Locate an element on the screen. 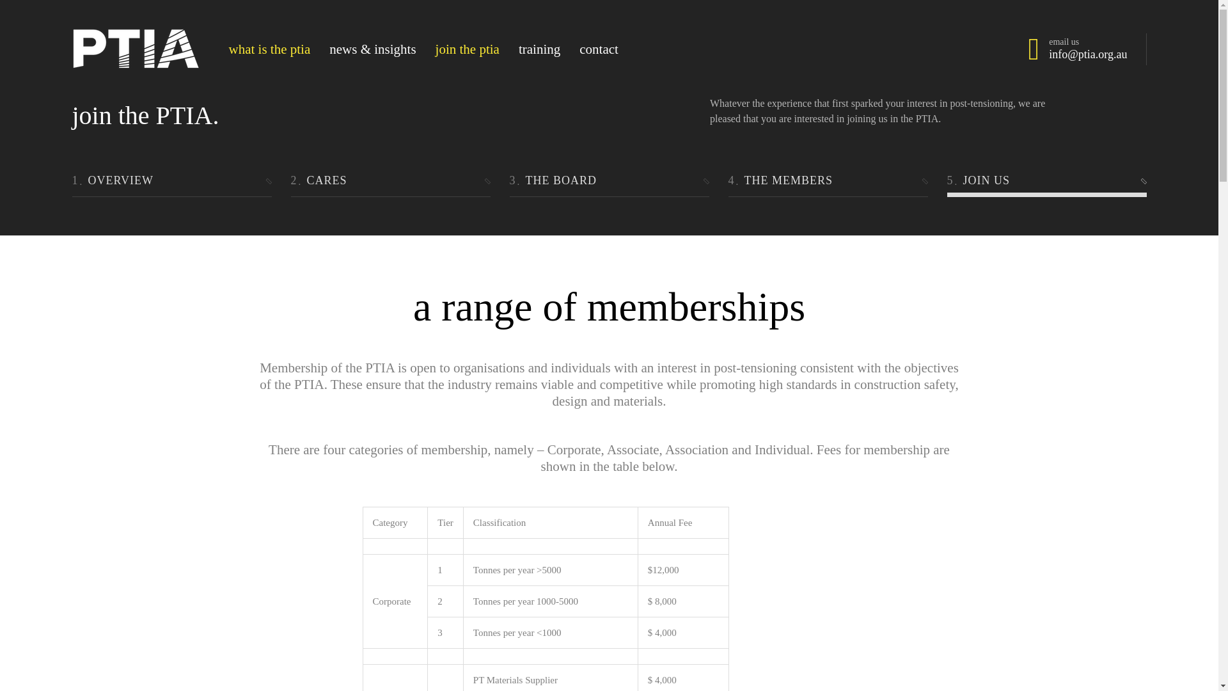 This screenshot has width=1228, height=691. JOIN US is located at coordinates (1046, 180).